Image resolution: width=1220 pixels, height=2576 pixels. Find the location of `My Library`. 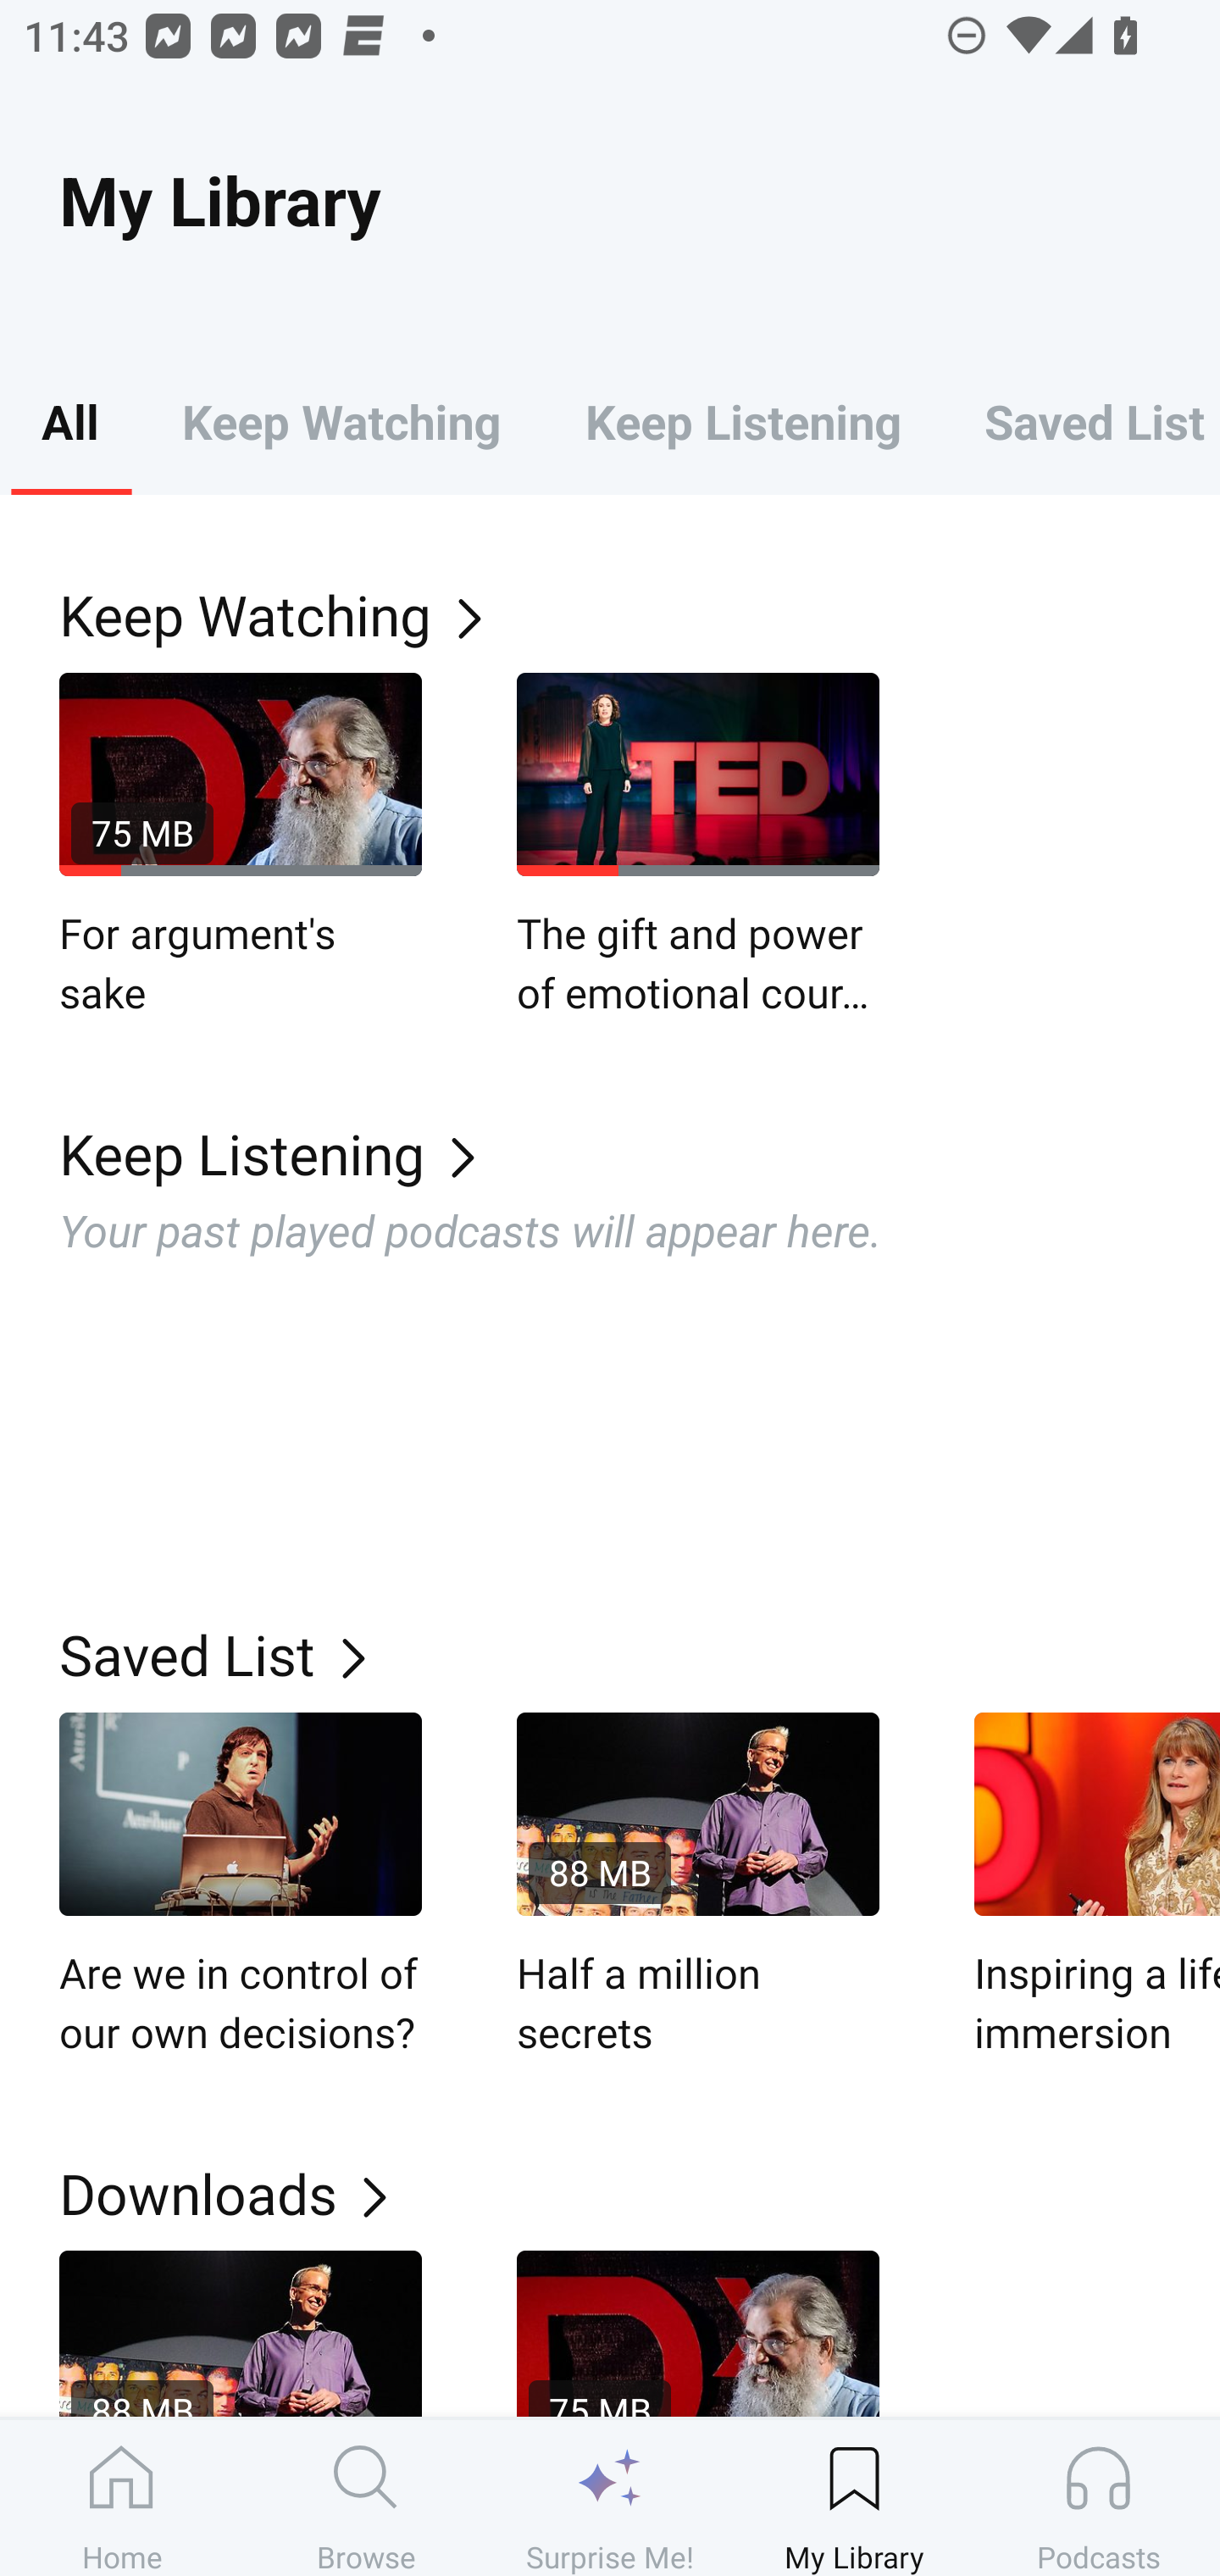

My Library is located at coordinates (854, 2497).